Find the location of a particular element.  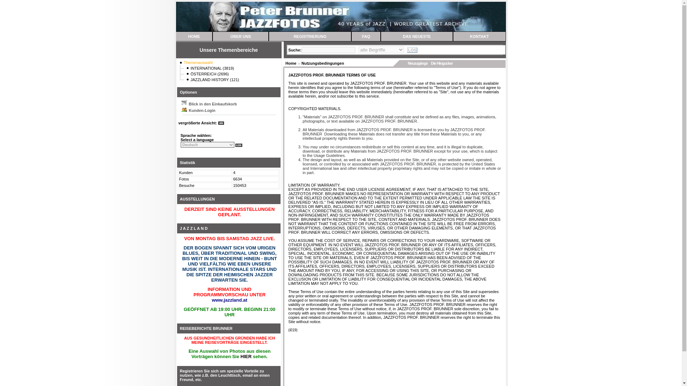

DAS NEUESTE is located at coordinates (416, 36).